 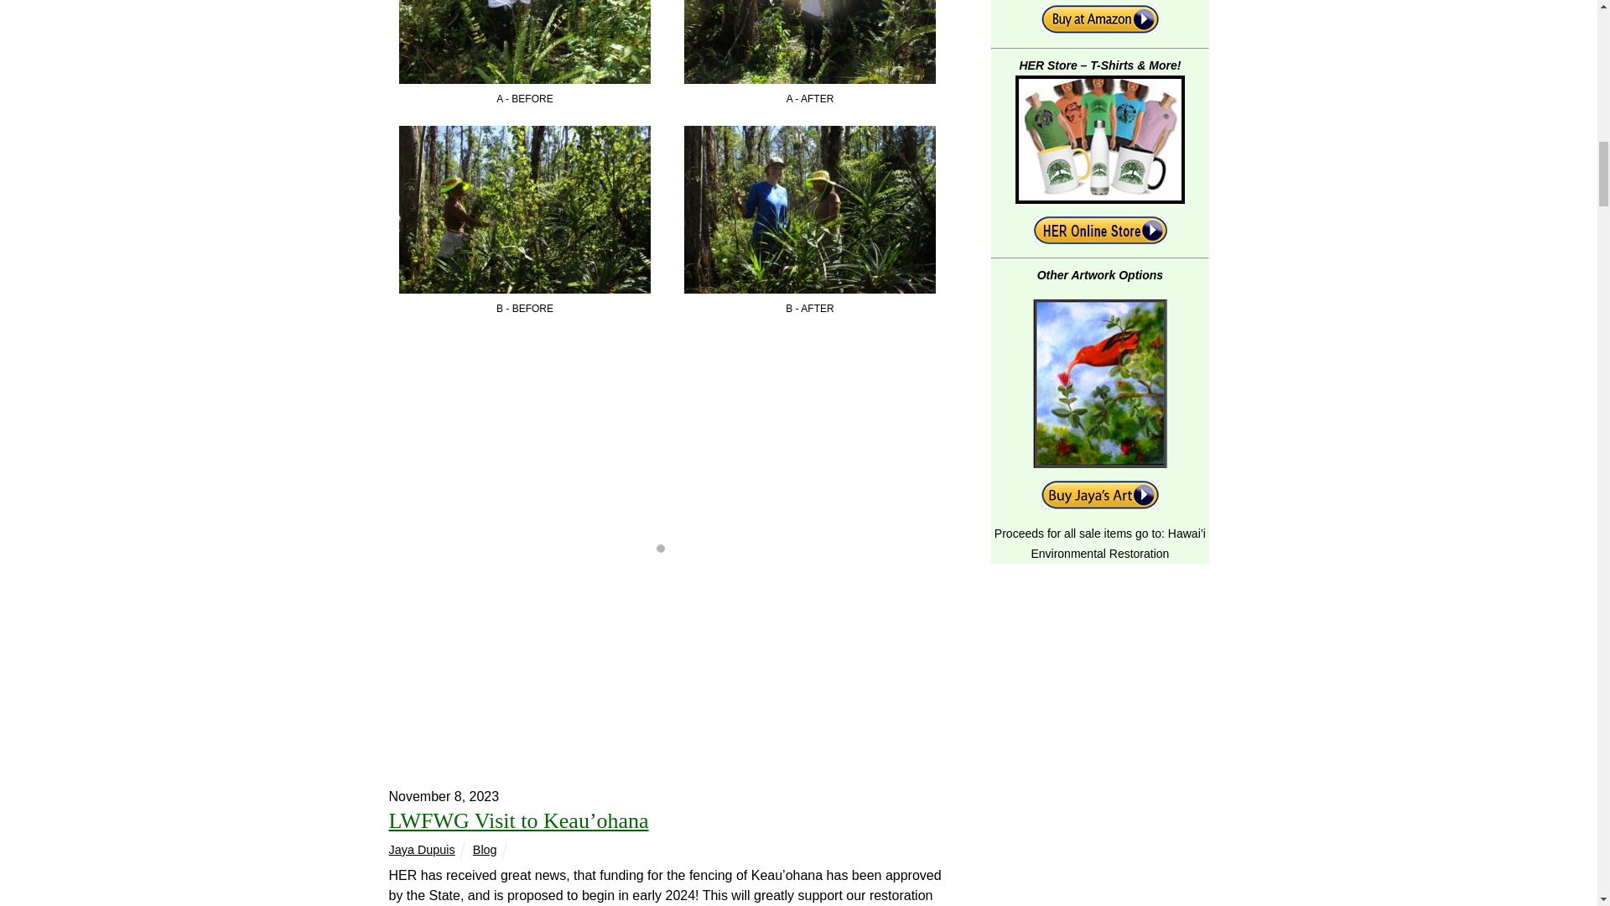 I want to click on 2B. After, so click(x=810, y=210).